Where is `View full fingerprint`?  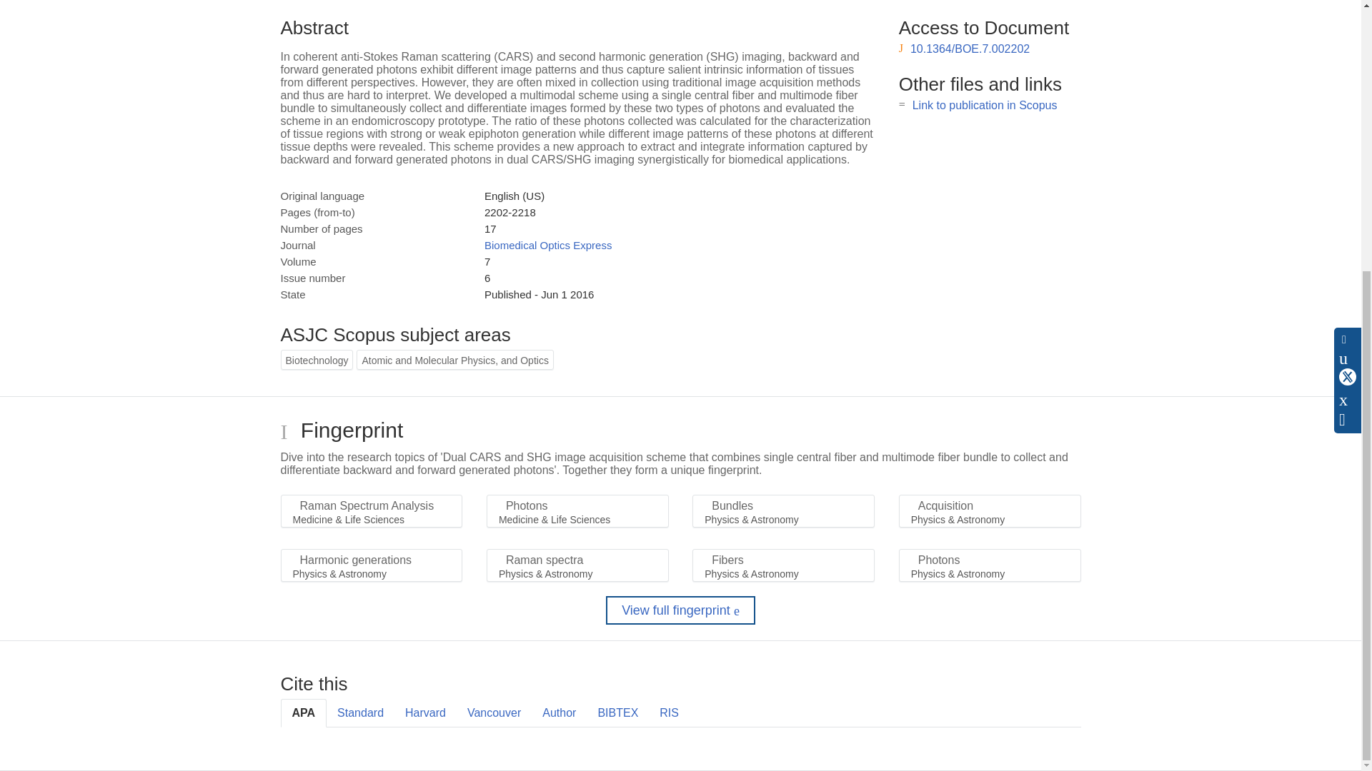
View full fingerprint is located at coordinates (680, 610).